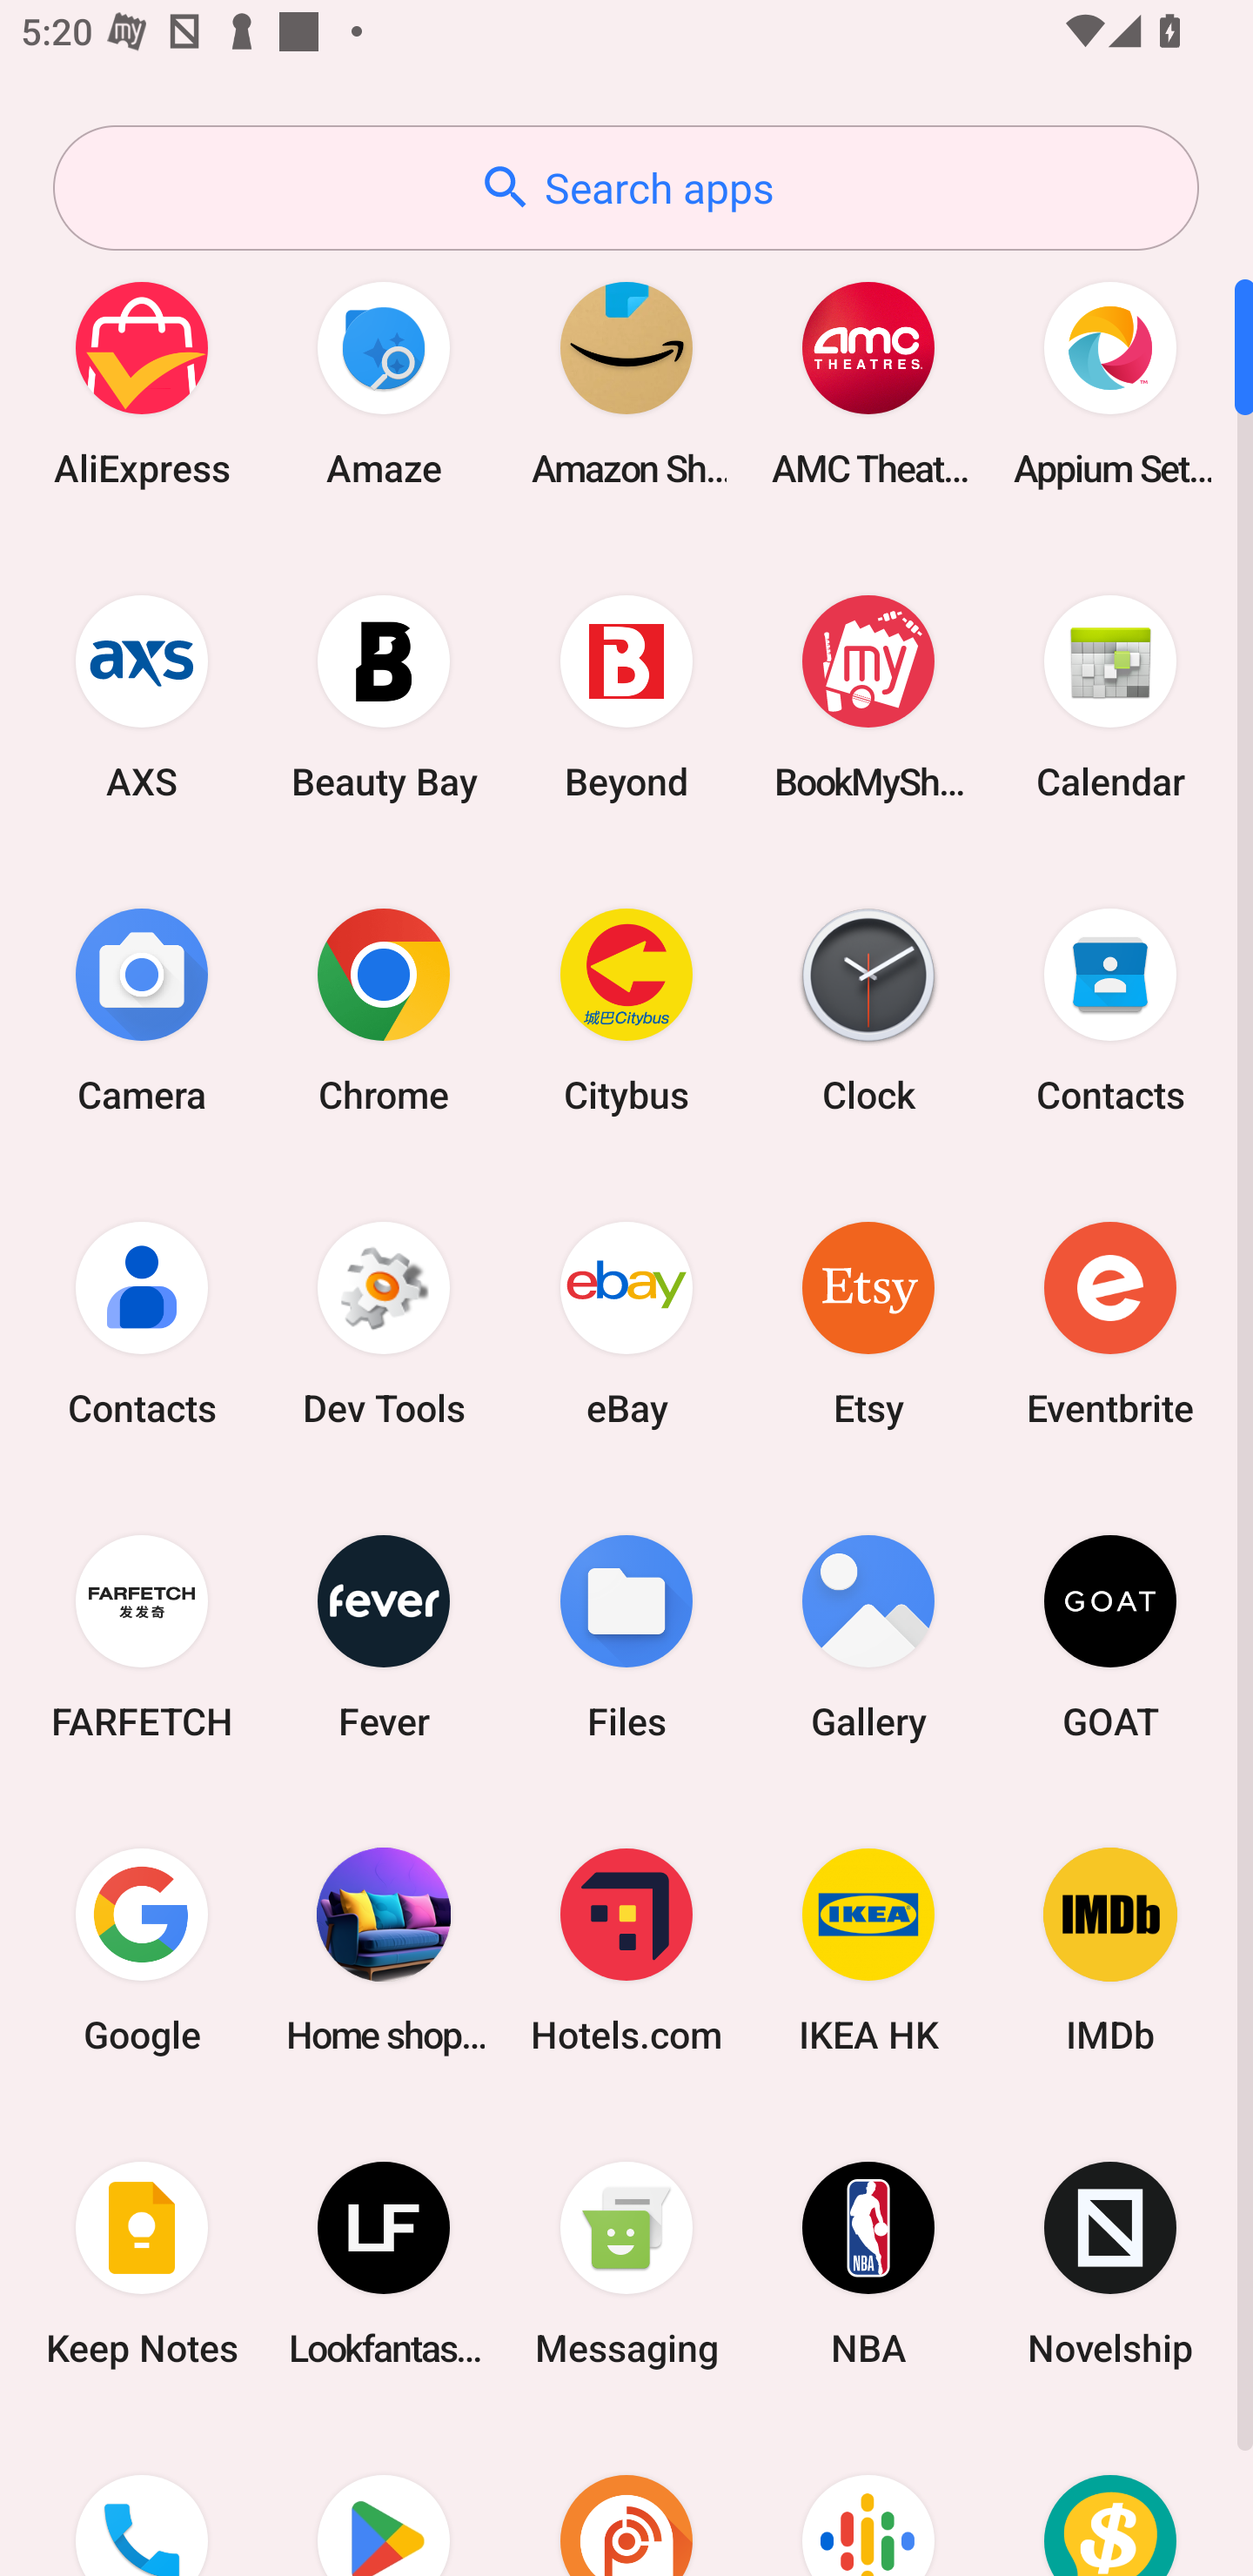  What do you see at coordinates (626, 1010) in the screenshot?
I see `Citybus` at bounding box center [626, 1010].